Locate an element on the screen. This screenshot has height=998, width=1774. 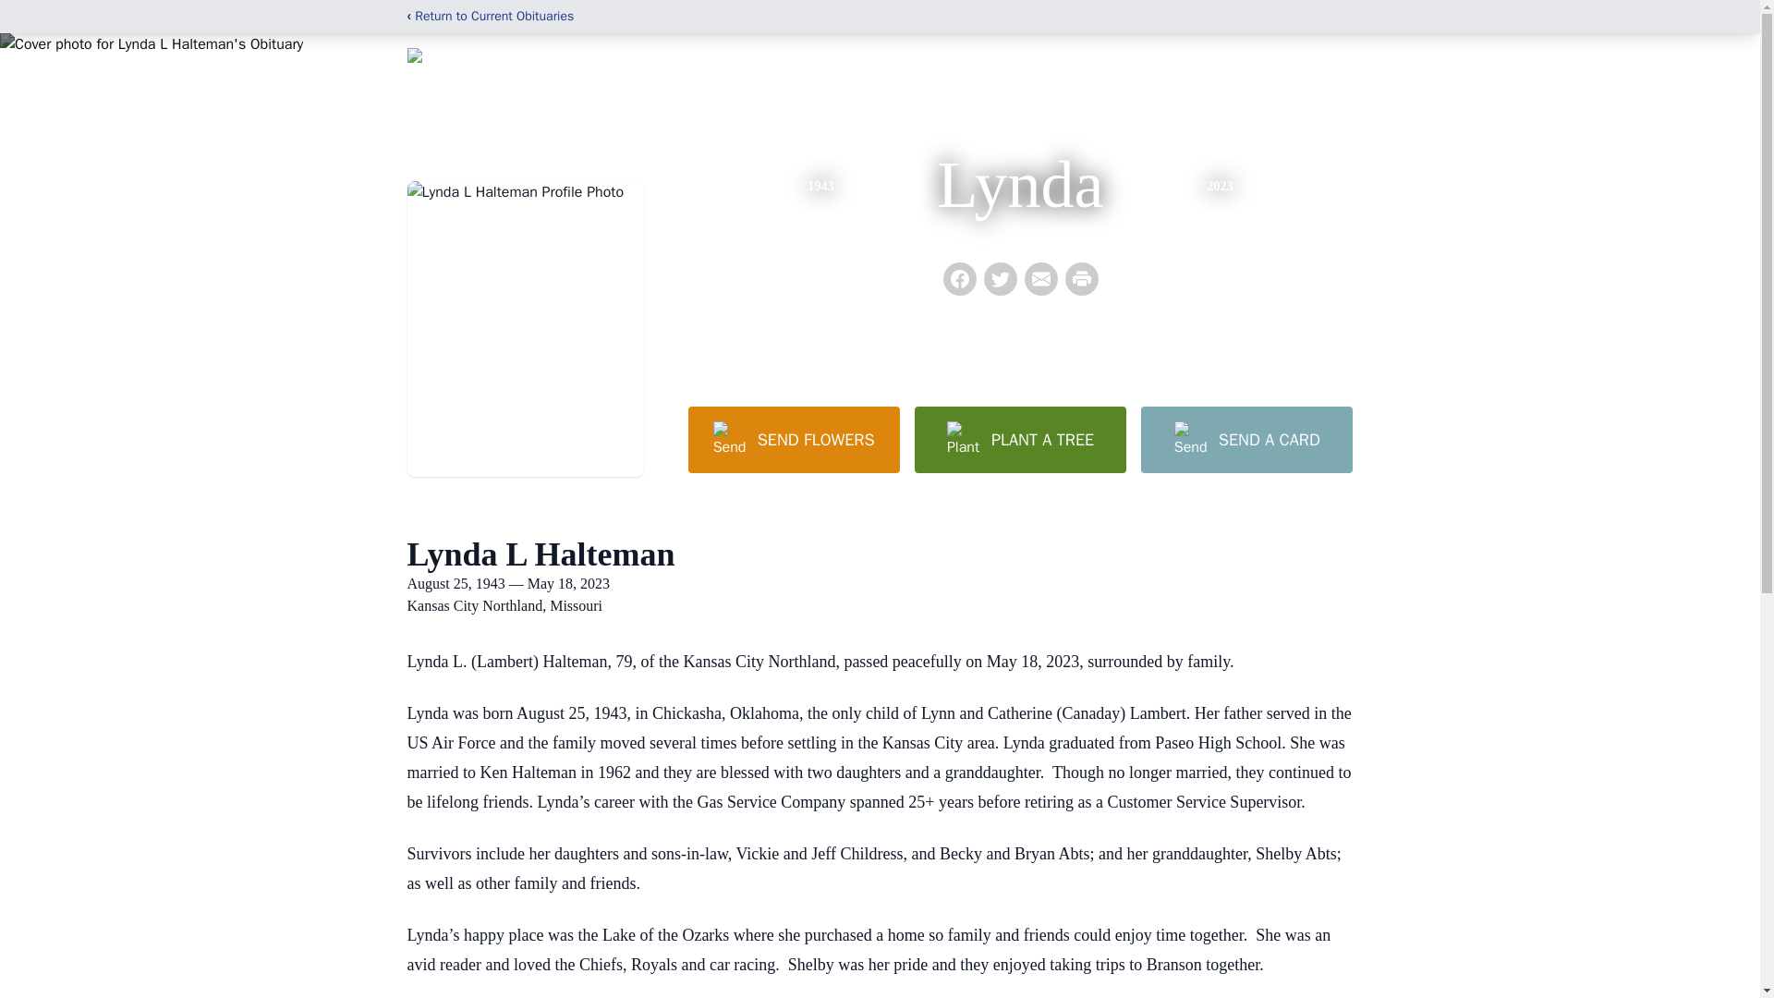
PLANT A TREE is located at coordinates (1020, 439).